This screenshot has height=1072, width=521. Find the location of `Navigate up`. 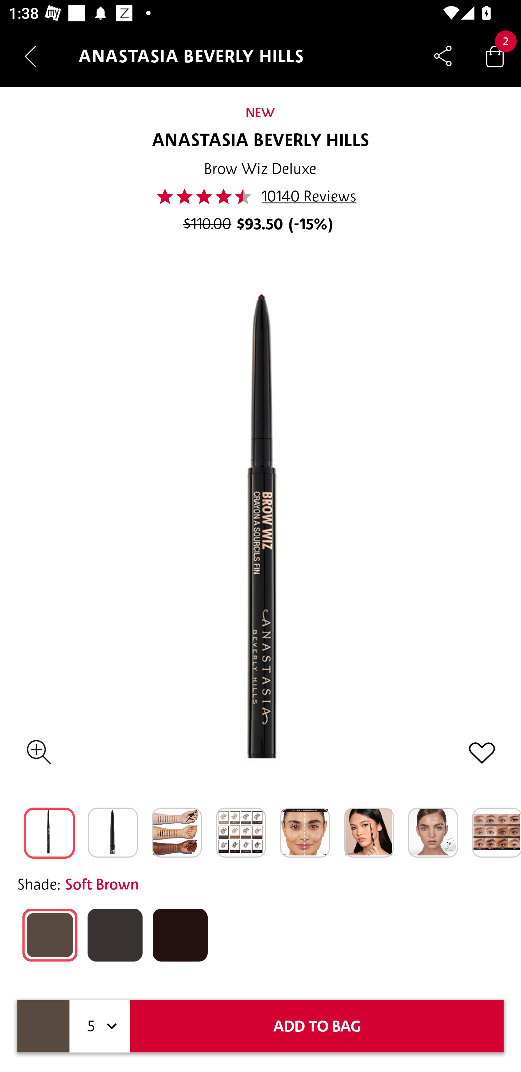

Navigate up is located at coordinates (30, 56).